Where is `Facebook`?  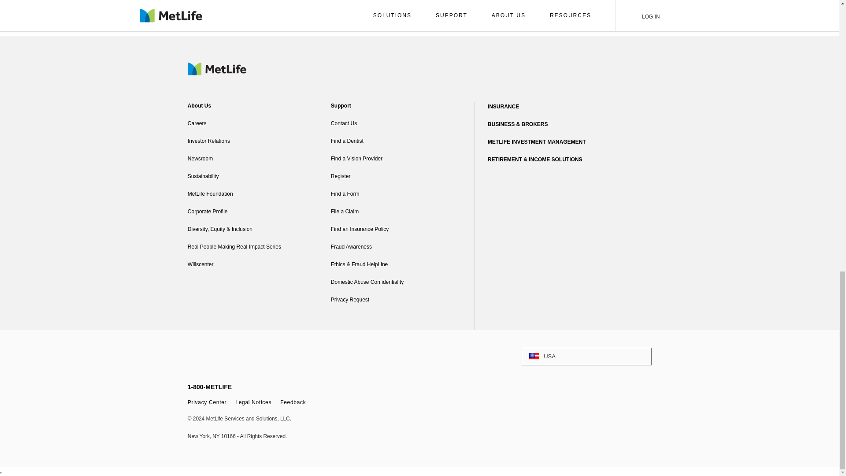
Facebook is located at coordinates (192, 353).